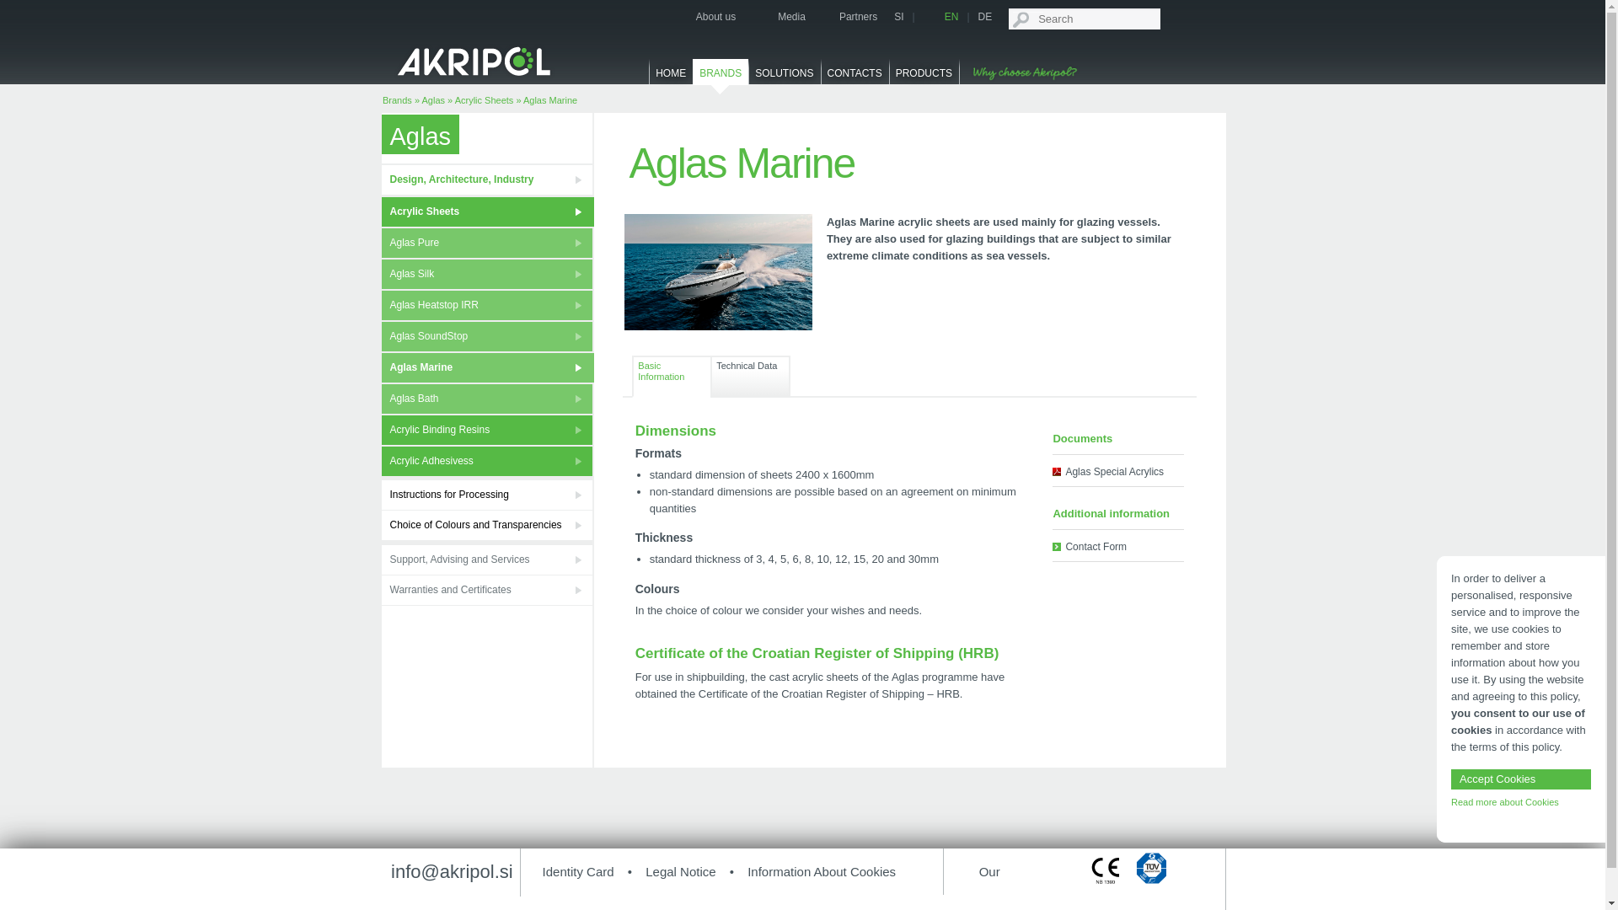 This screenshot has width=1618, height=910. What do you see at coordinates (924, 78) in the screenshot?
I see `Products` at bounding box center [924, 78].